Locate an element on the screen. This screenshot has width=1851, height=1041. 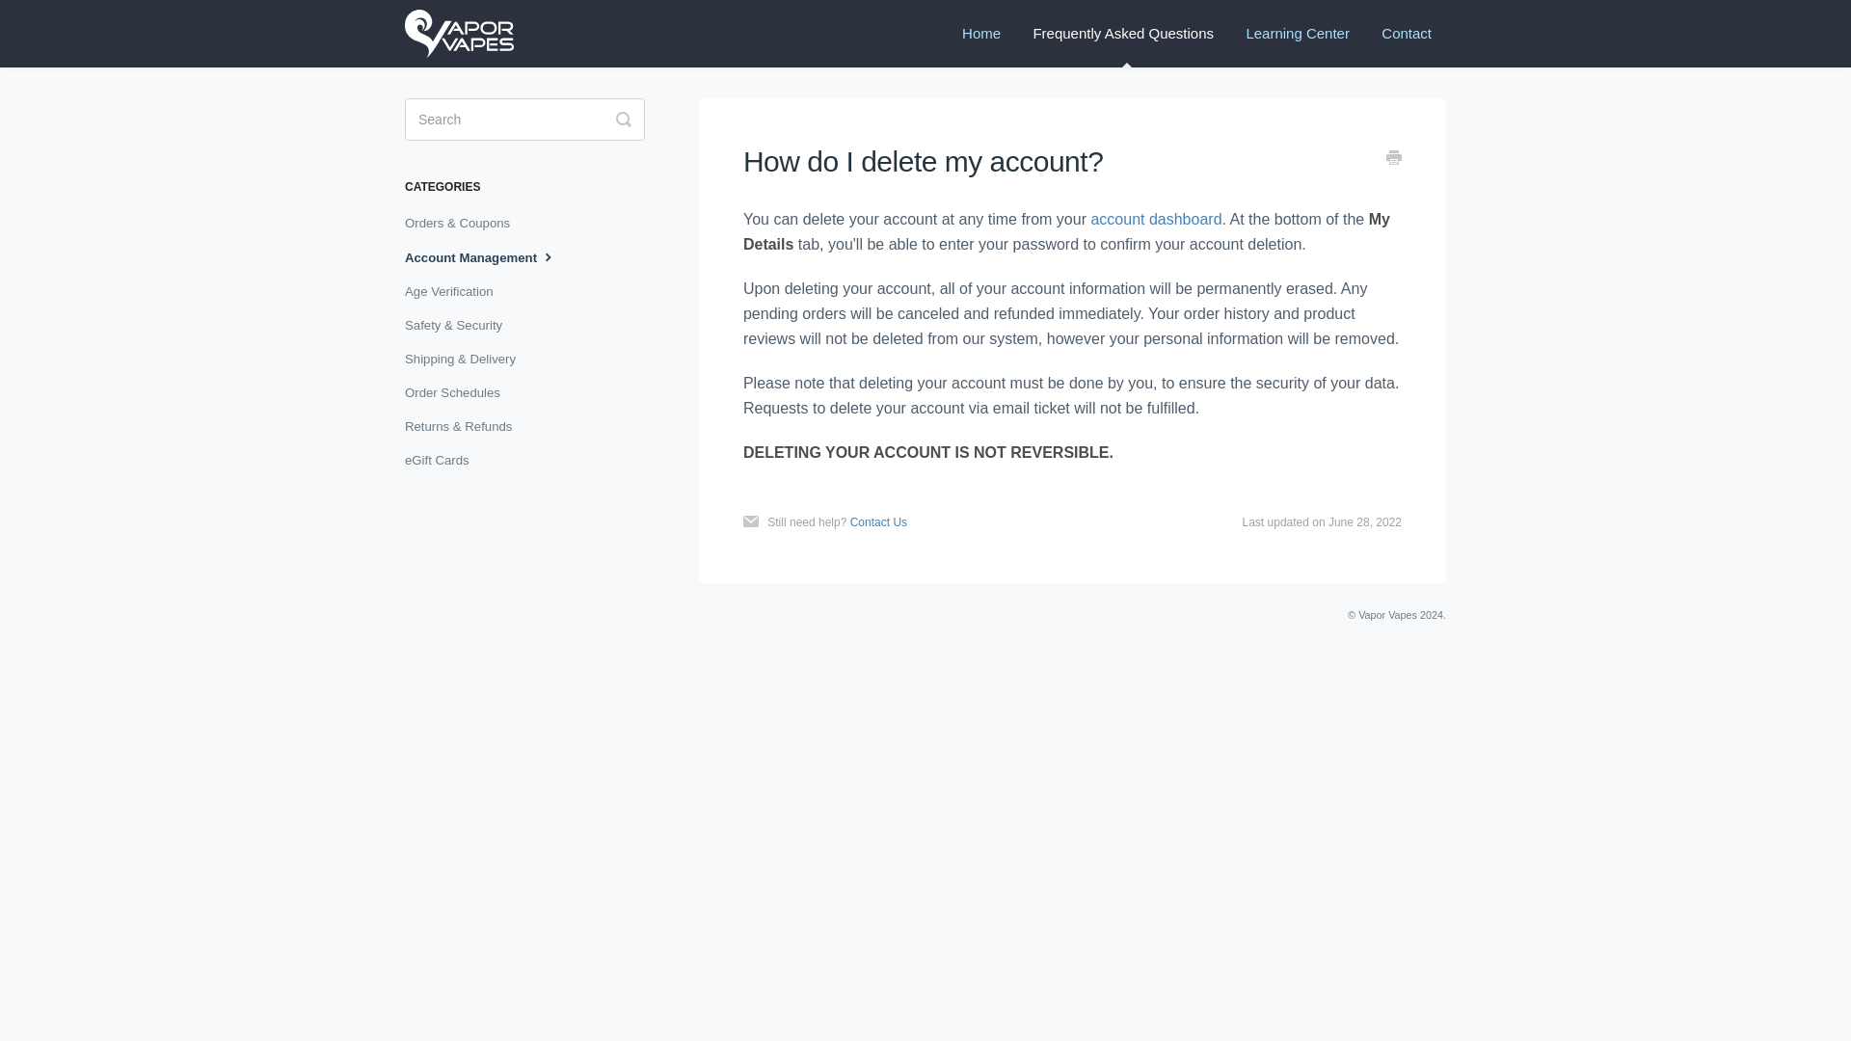
account dashboard is located at coordinates (1155, 220).